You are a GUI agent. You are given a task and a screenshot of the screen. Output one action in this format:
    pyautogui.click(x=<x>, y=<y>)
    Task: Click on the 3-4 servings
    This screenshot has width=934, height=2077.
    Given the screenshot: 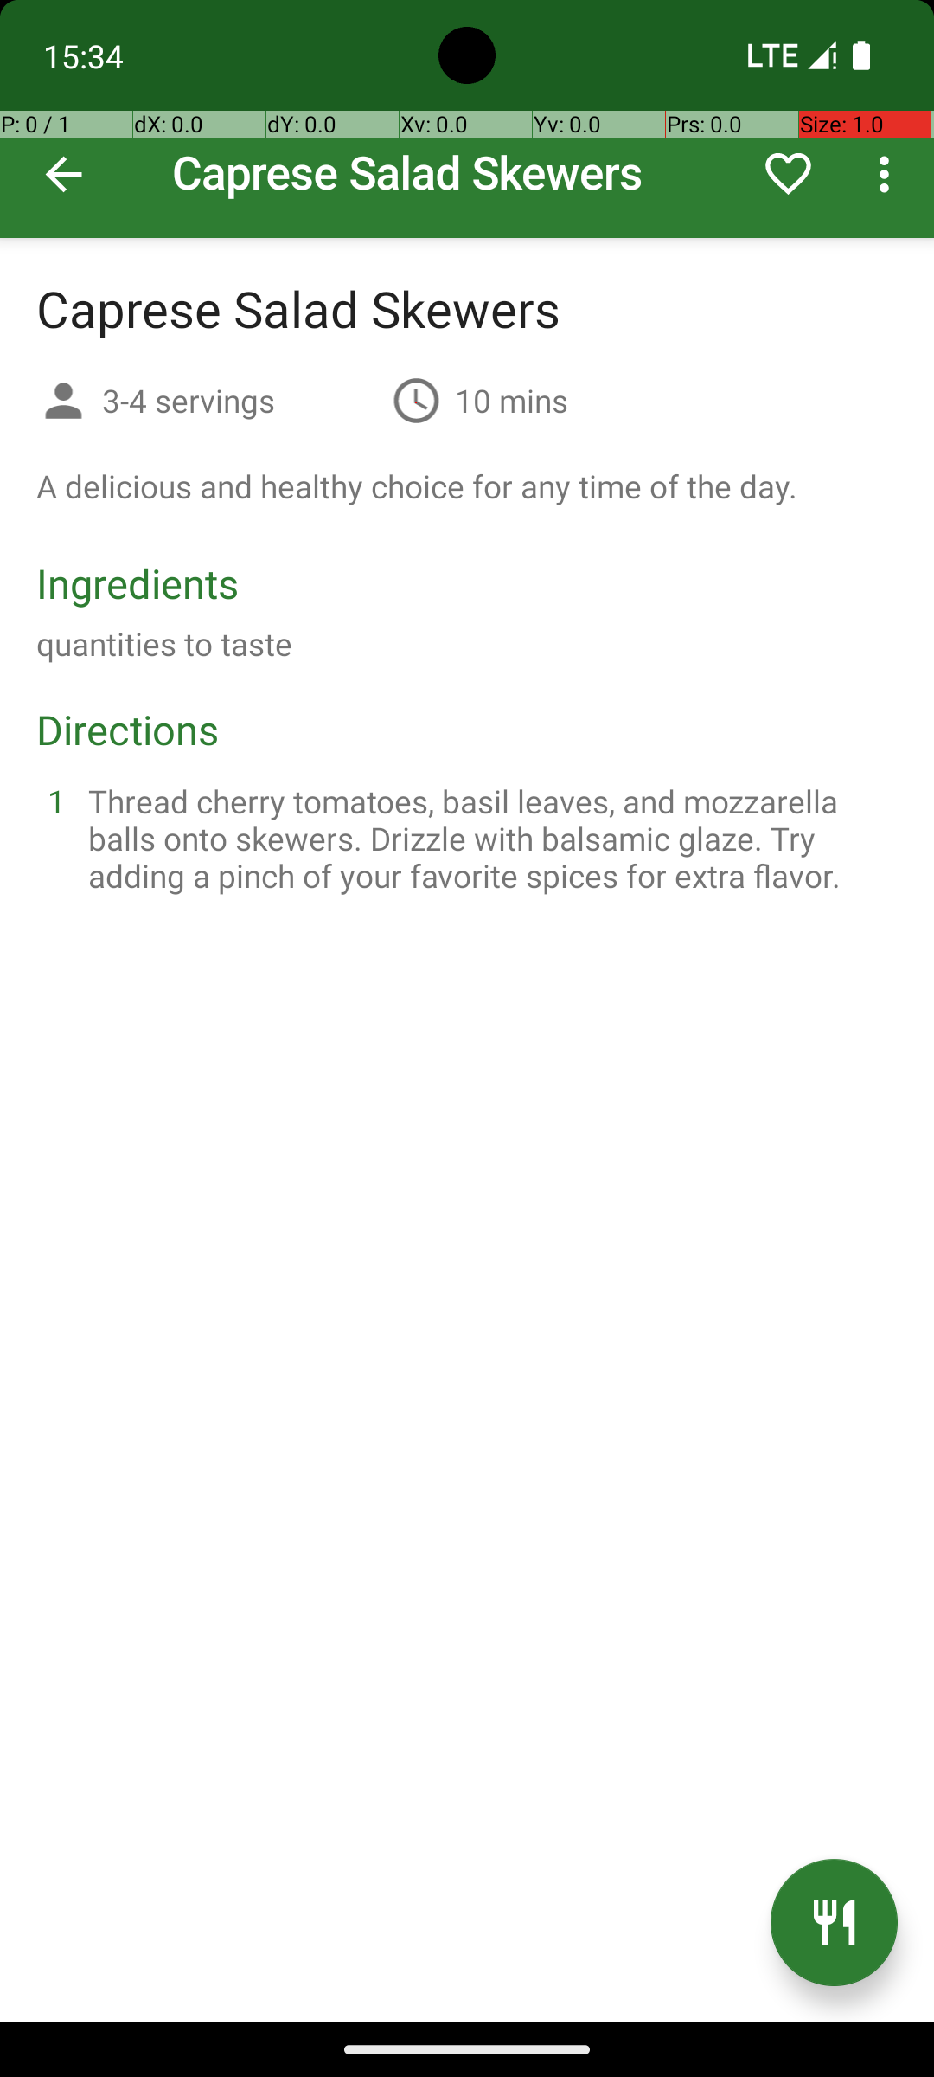 What is the action you would take?
    pyautogui.click(x=240, y=400)
    